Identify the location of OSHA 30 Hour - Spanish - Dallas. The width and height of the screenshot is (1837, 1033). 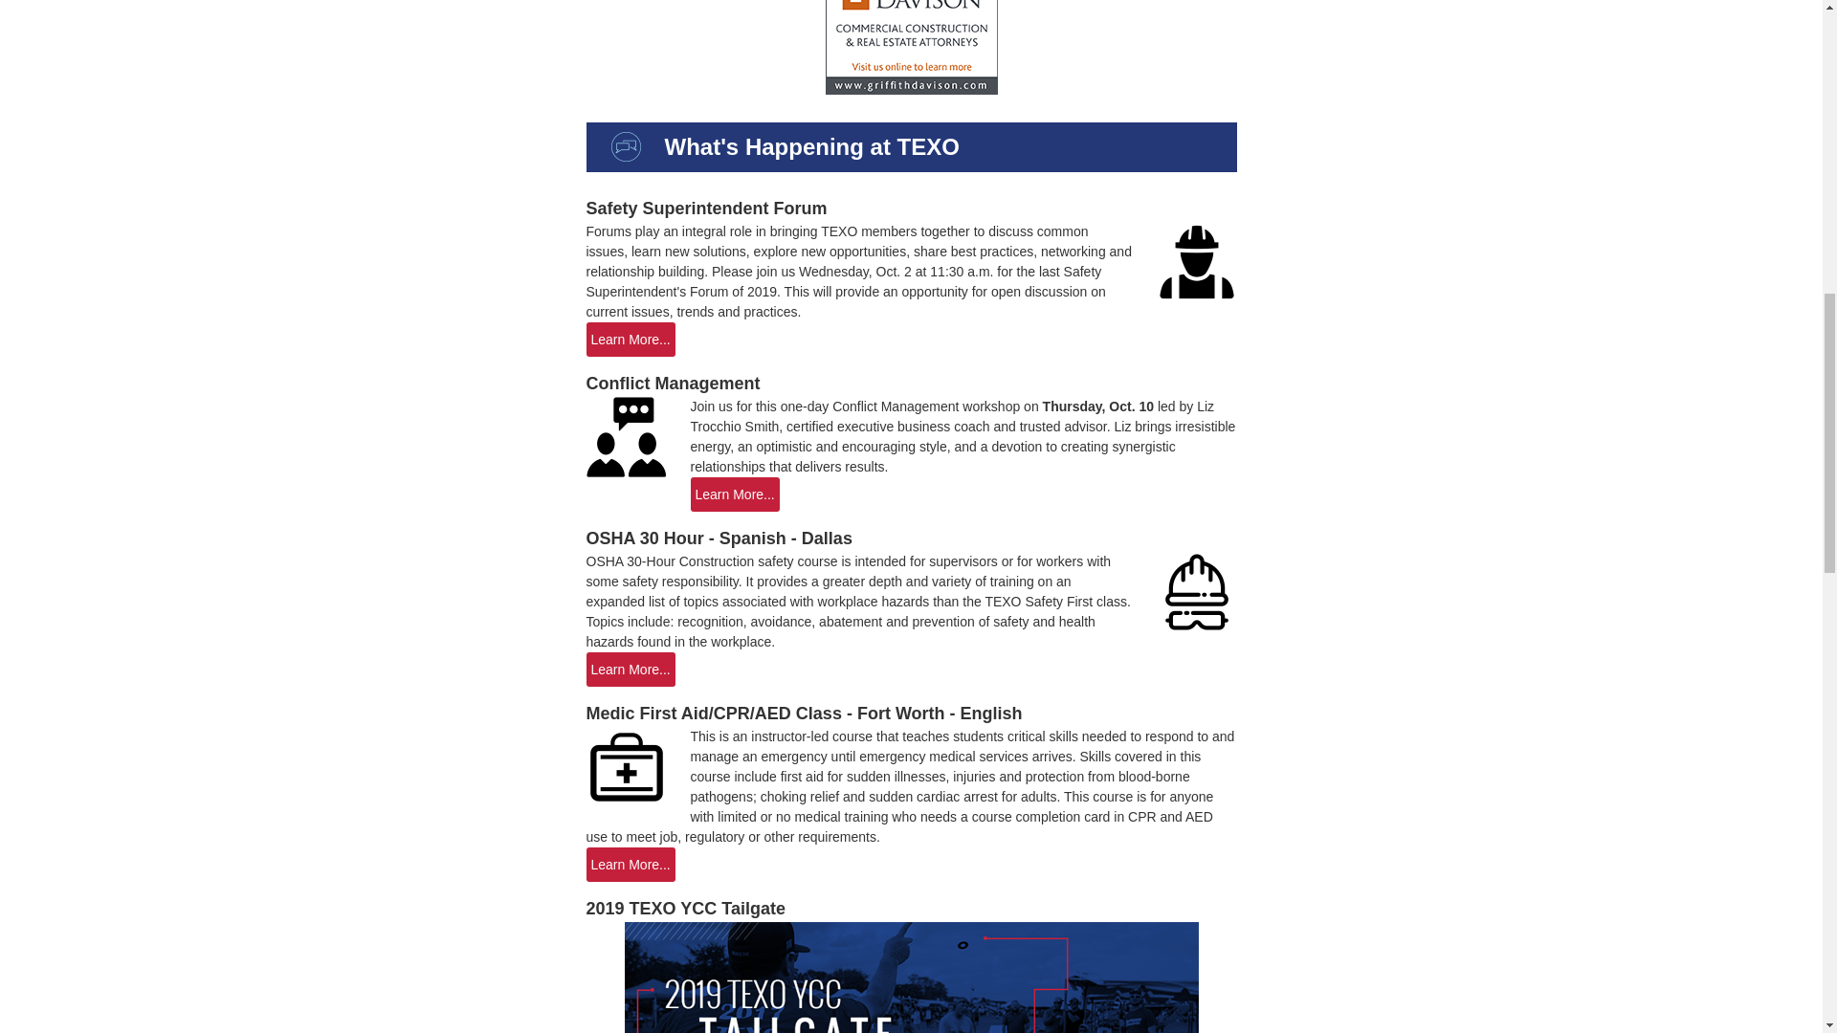
(719, 538).